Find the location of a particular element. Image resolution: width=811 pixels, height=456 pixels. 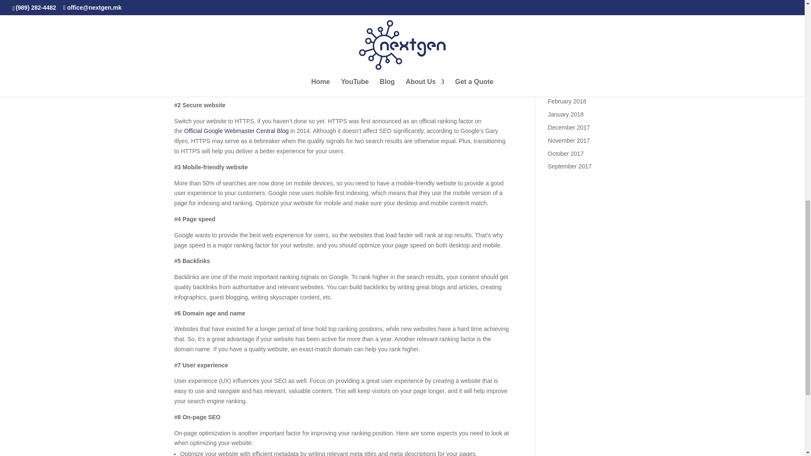

June 2018 is located at coordinates (561, 49).